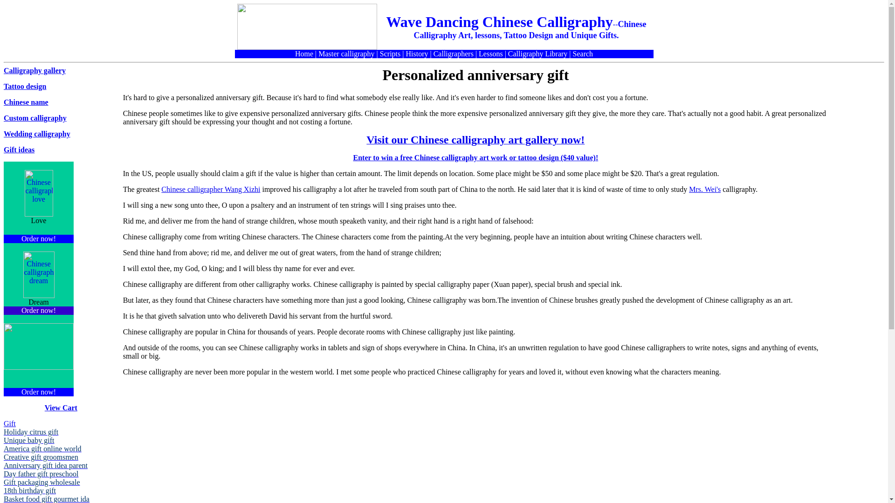 The width and height of the screenshot is (895, 503). I want to click on 18th birthday gift, so click(29, 490).